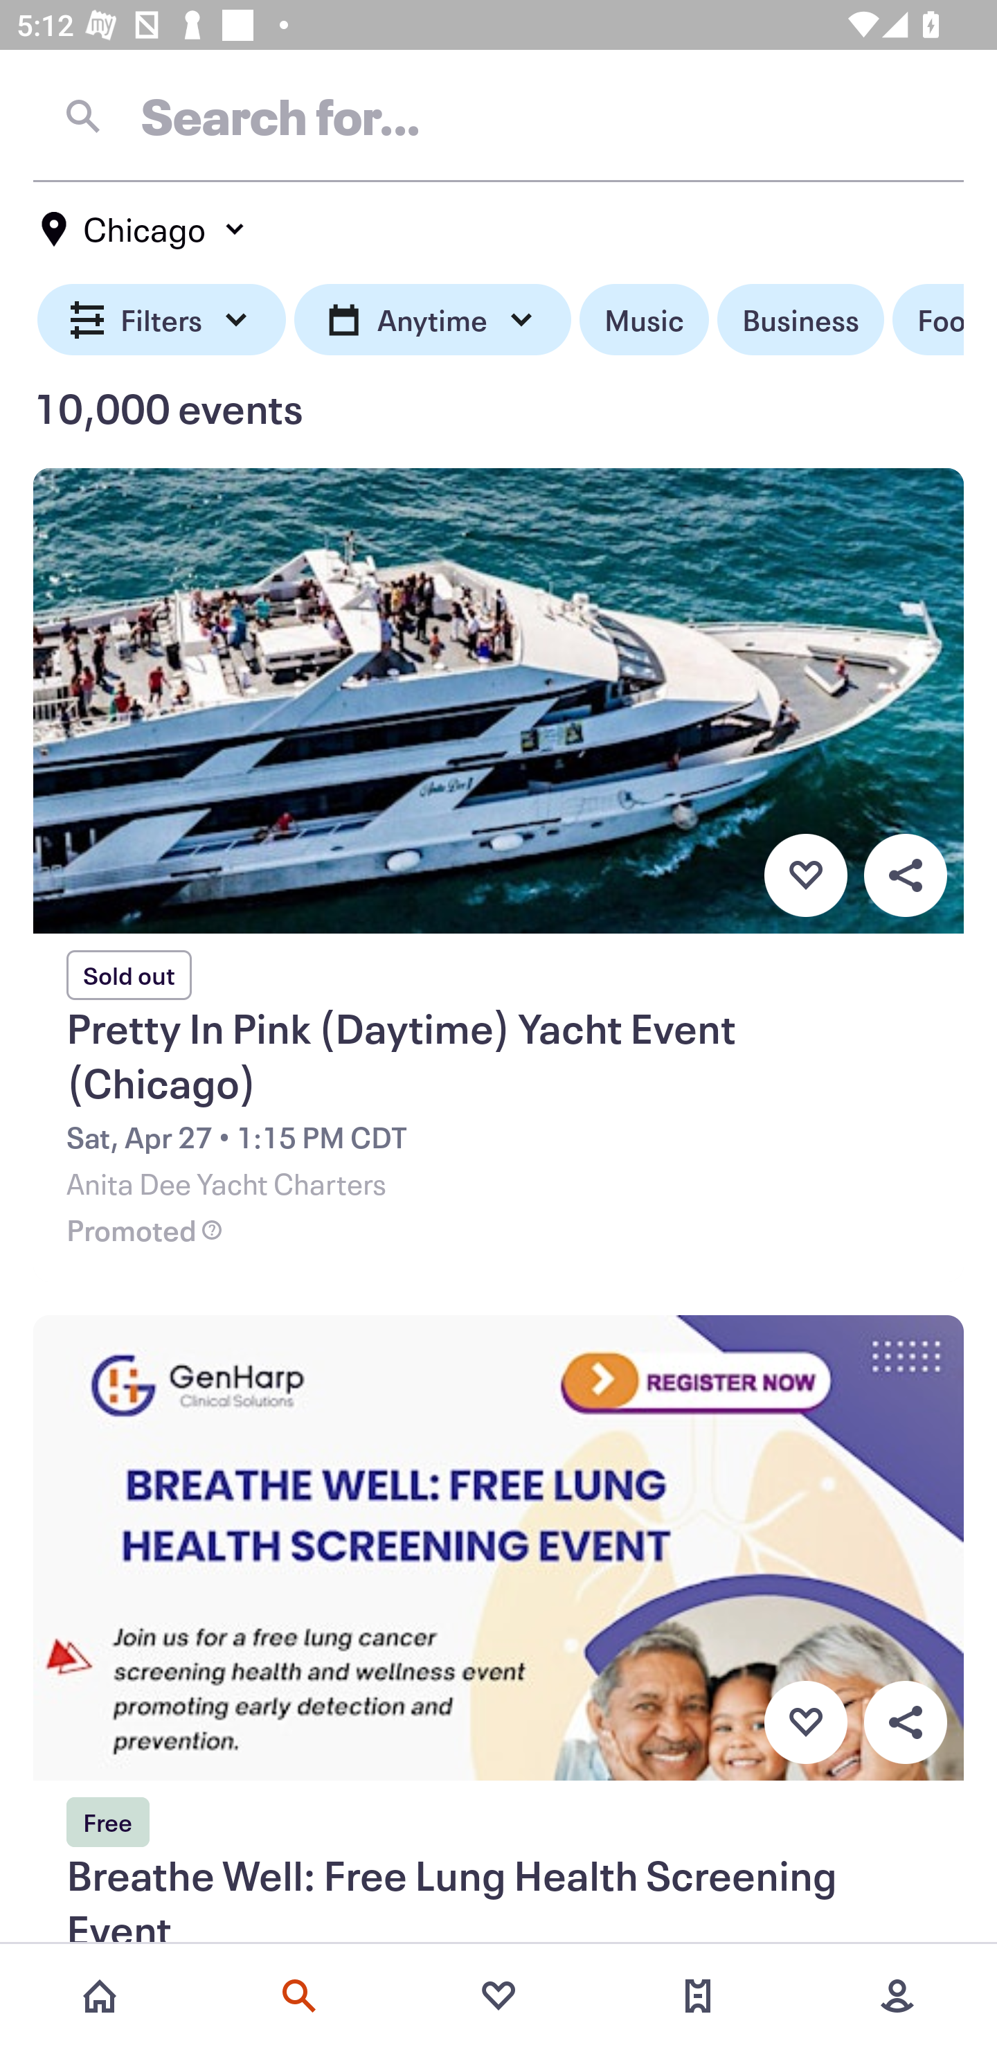  Describe the element at coordinates (498, 1996) in the screenshot. I see `Favorites` at that location.